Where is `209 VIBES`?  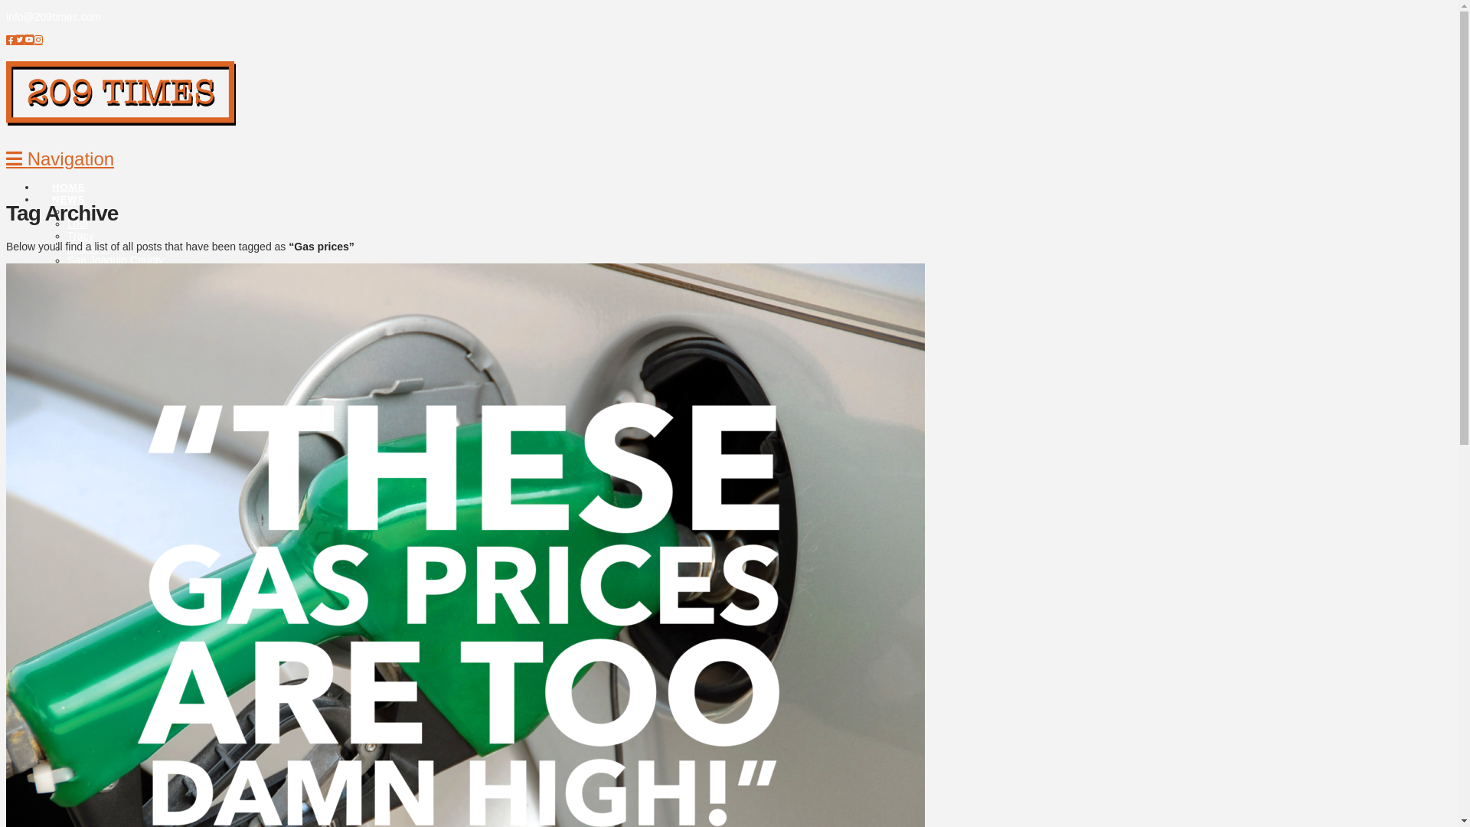
209 VIBES is located at coordinates (67, 675).